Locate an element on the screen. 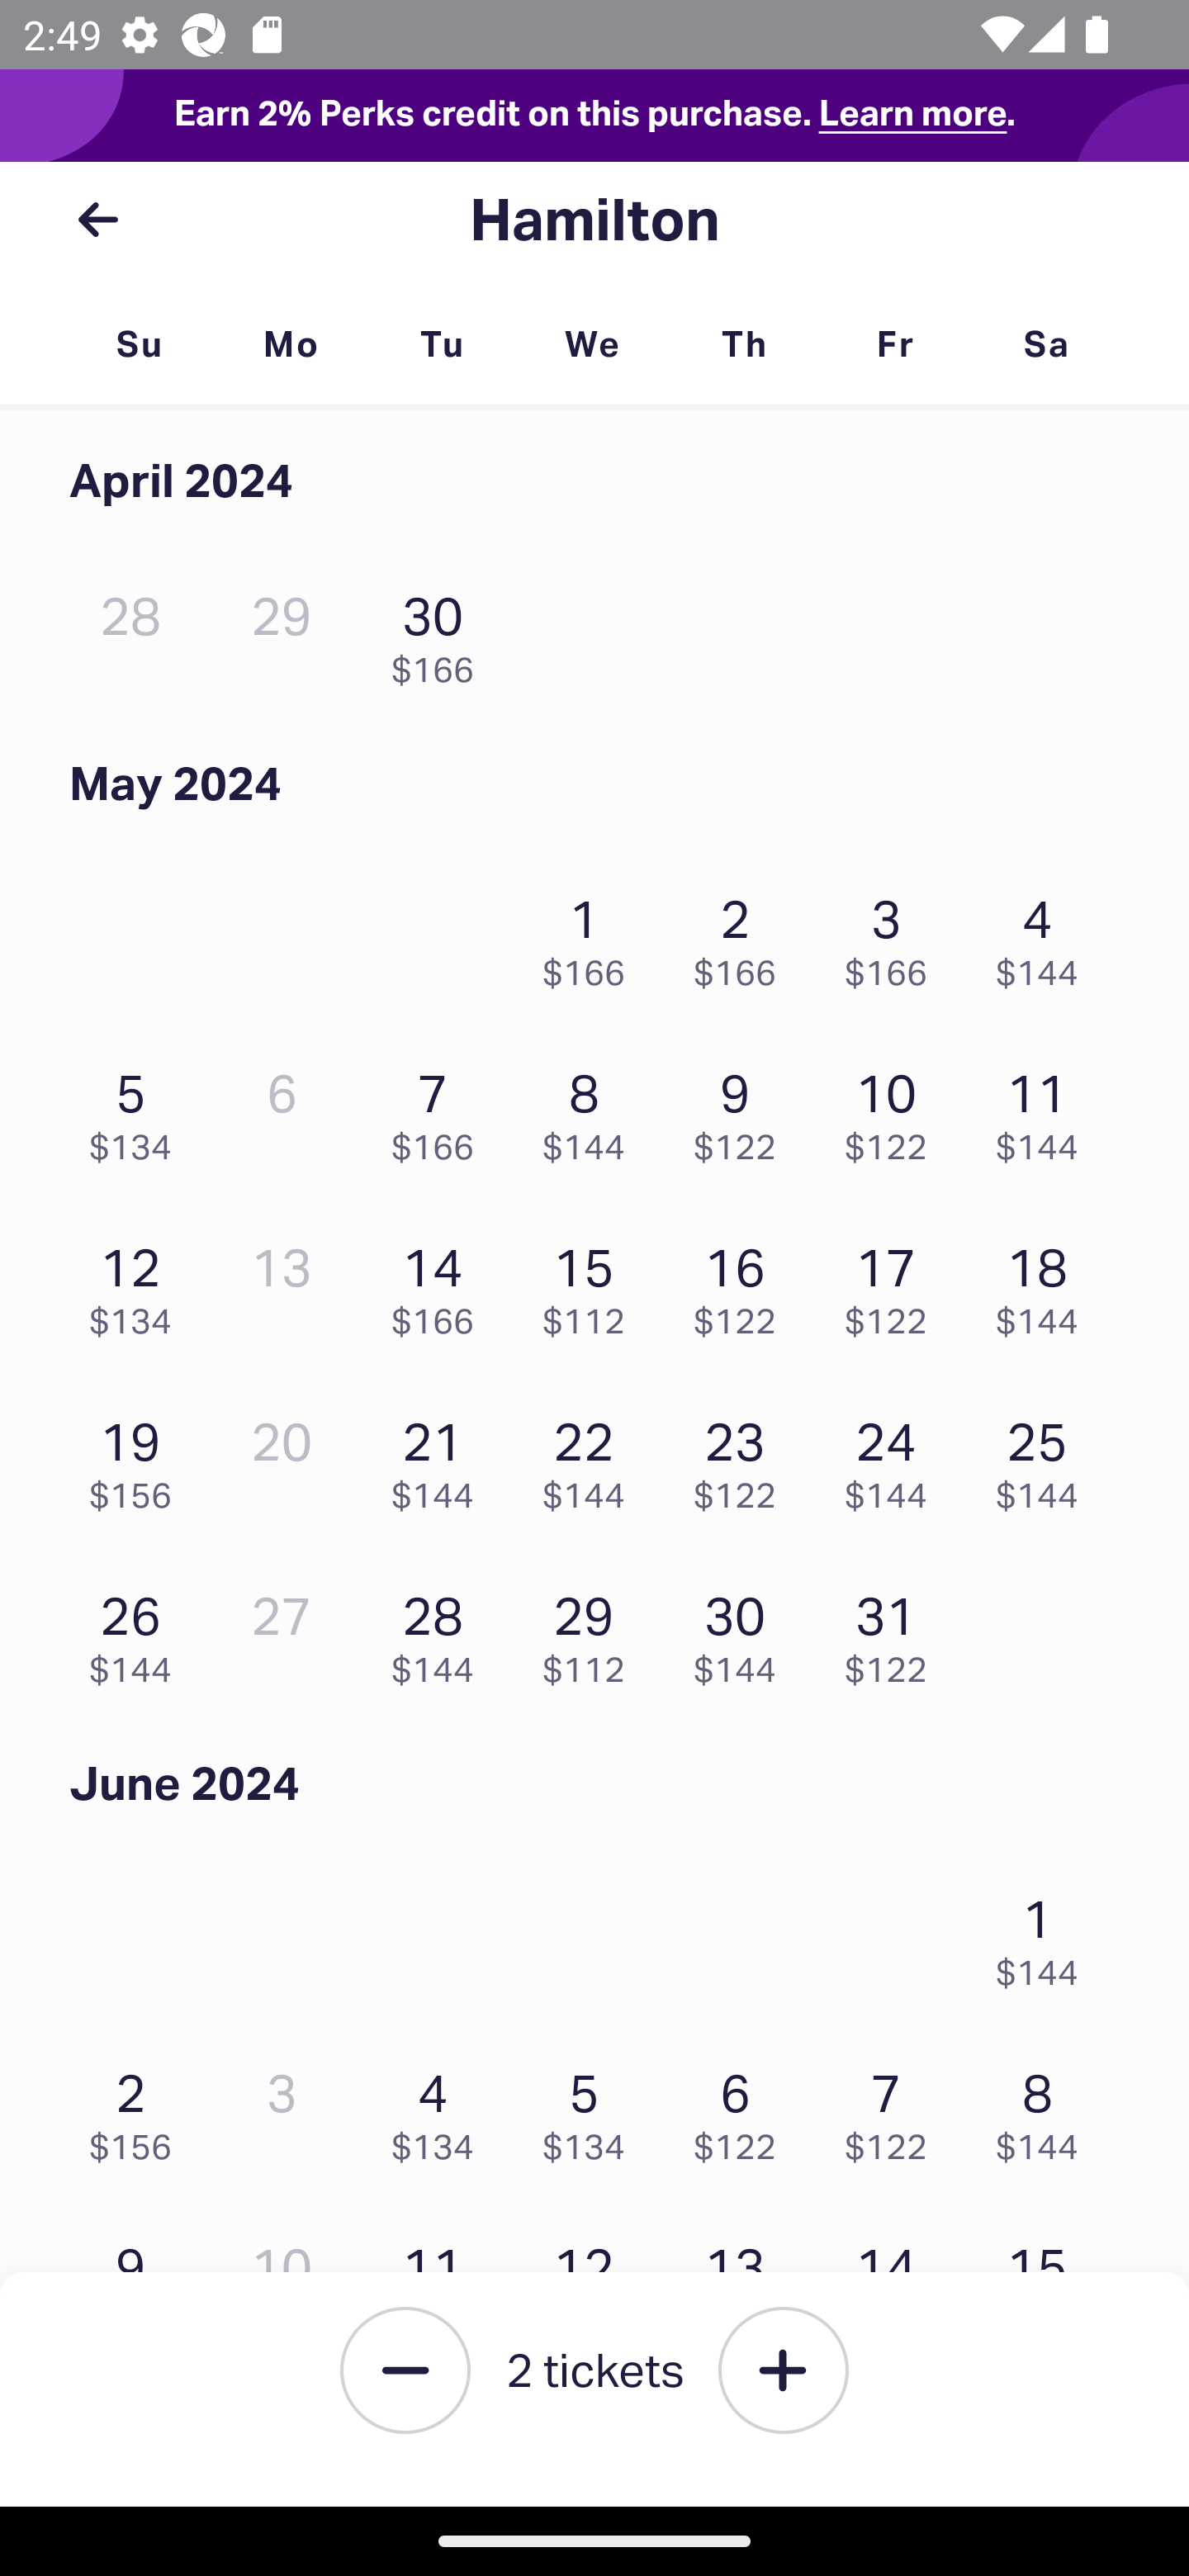 This screenshot has height=2576, width=1189. 8 $144 is located at coordinates (1045, 2109).